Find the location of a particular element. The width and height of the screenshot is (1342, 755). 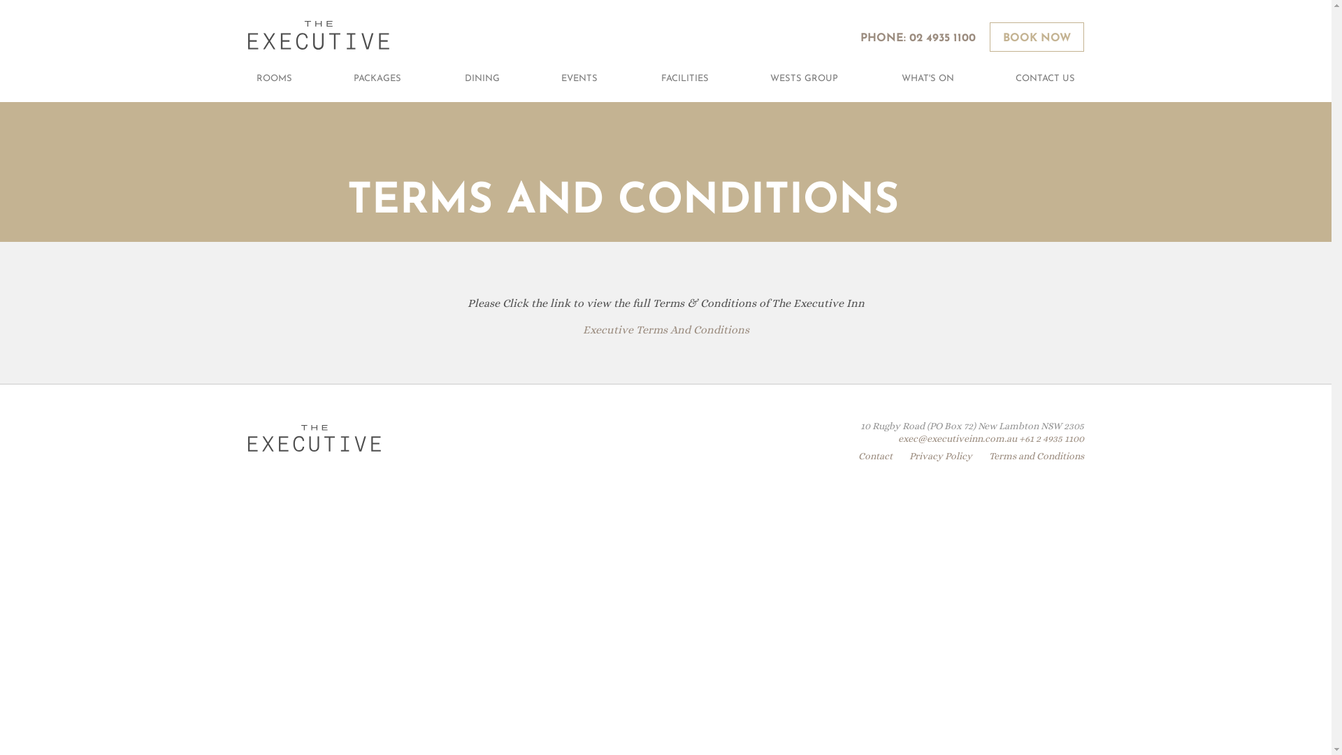

EVENTS is located at coordinates (579, 77).